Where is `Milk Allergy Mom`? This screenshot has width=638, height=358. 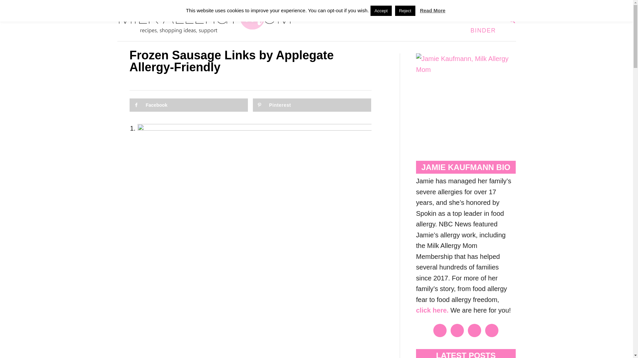
Milk Allergy Mom is located at coordinates (208, 21).